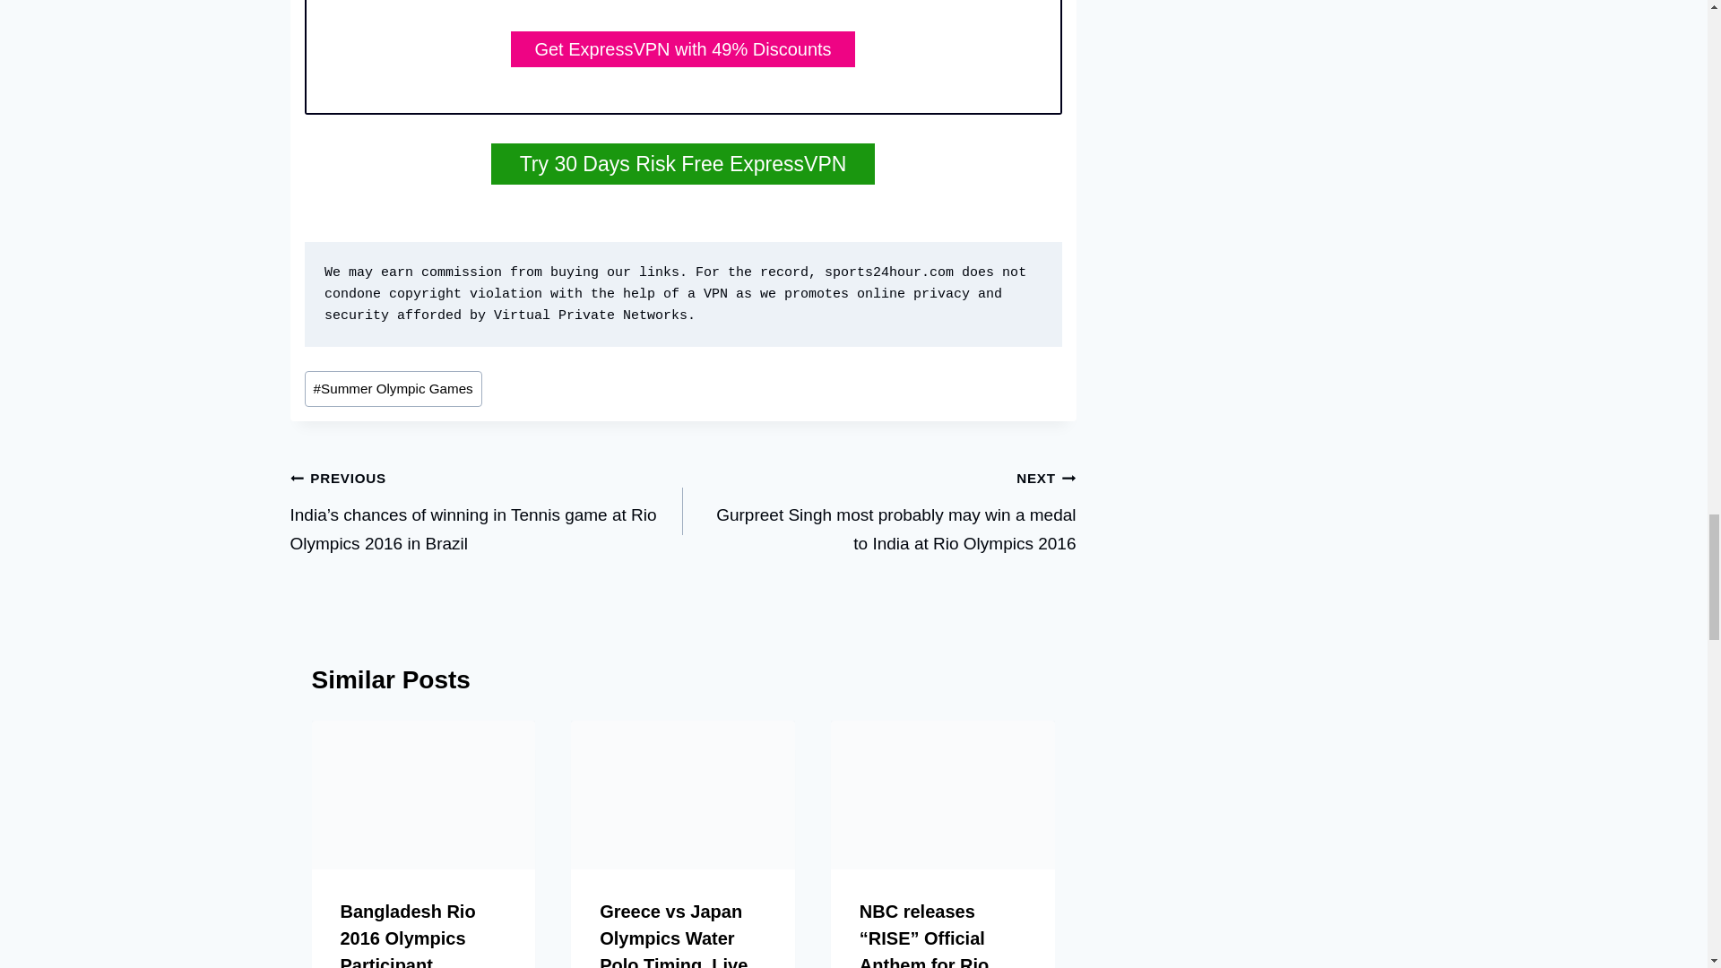 The image size is (1721, 968). I want to click on Summer Olympic Games, so click(393, 388).